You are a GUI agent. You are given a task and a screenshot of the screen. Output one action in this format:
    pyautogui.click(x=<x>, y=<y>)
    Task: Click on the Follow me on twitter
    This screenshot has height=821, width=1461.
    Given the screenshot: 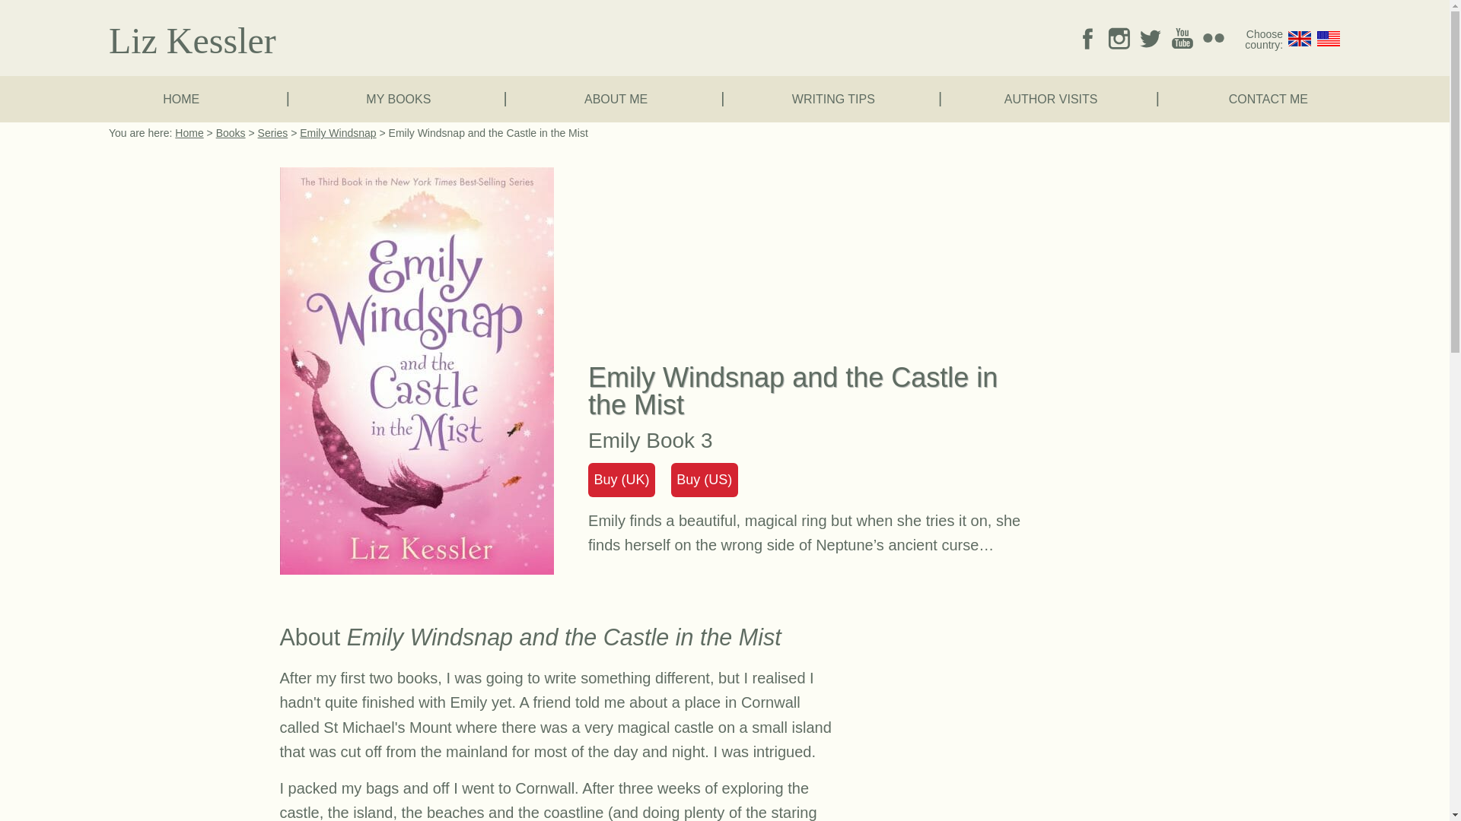 What is the action you would take?
    pyautogui.click(x=1151, y=37)
    